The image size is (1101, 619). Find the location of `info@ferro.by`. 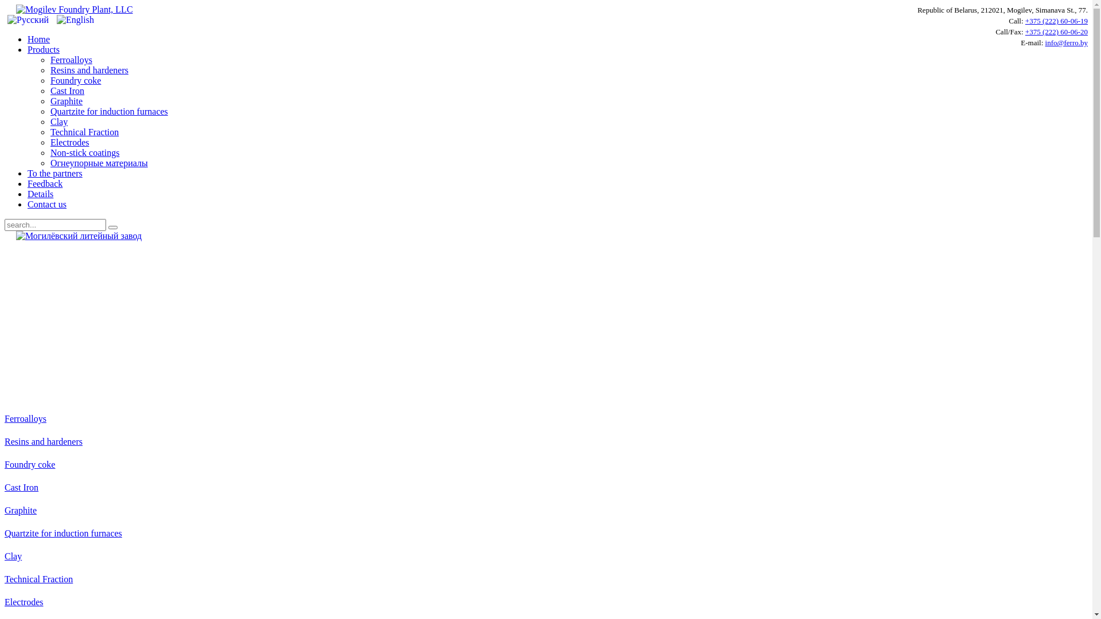

info@ferro.by is located at coordinates (1067, 42).